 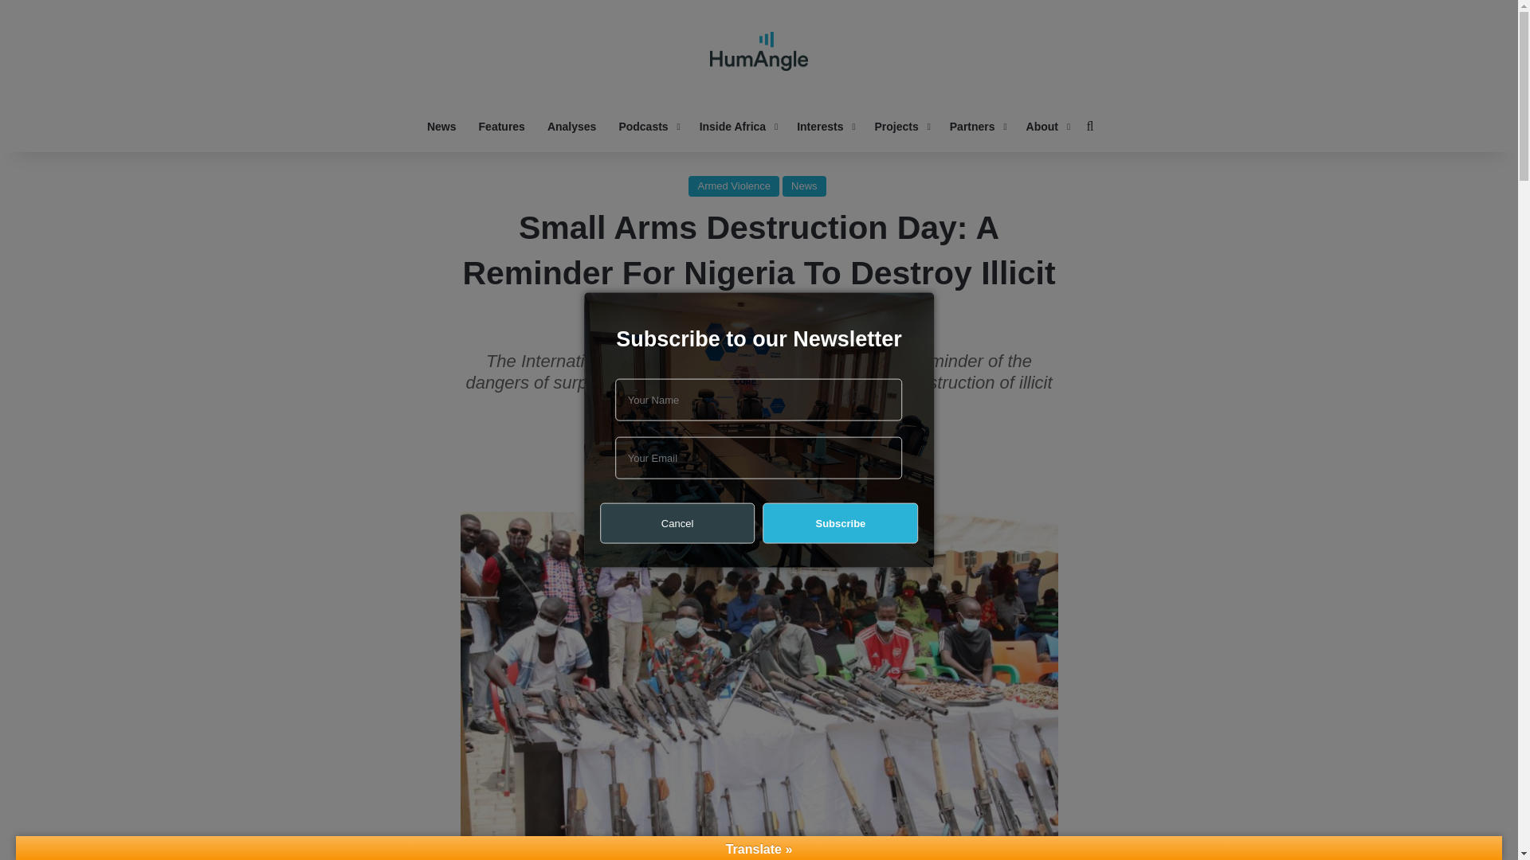 What do you see at coordinates (502, 126) in the screenshot?
I see `Features` at bounding box center [502, 126].